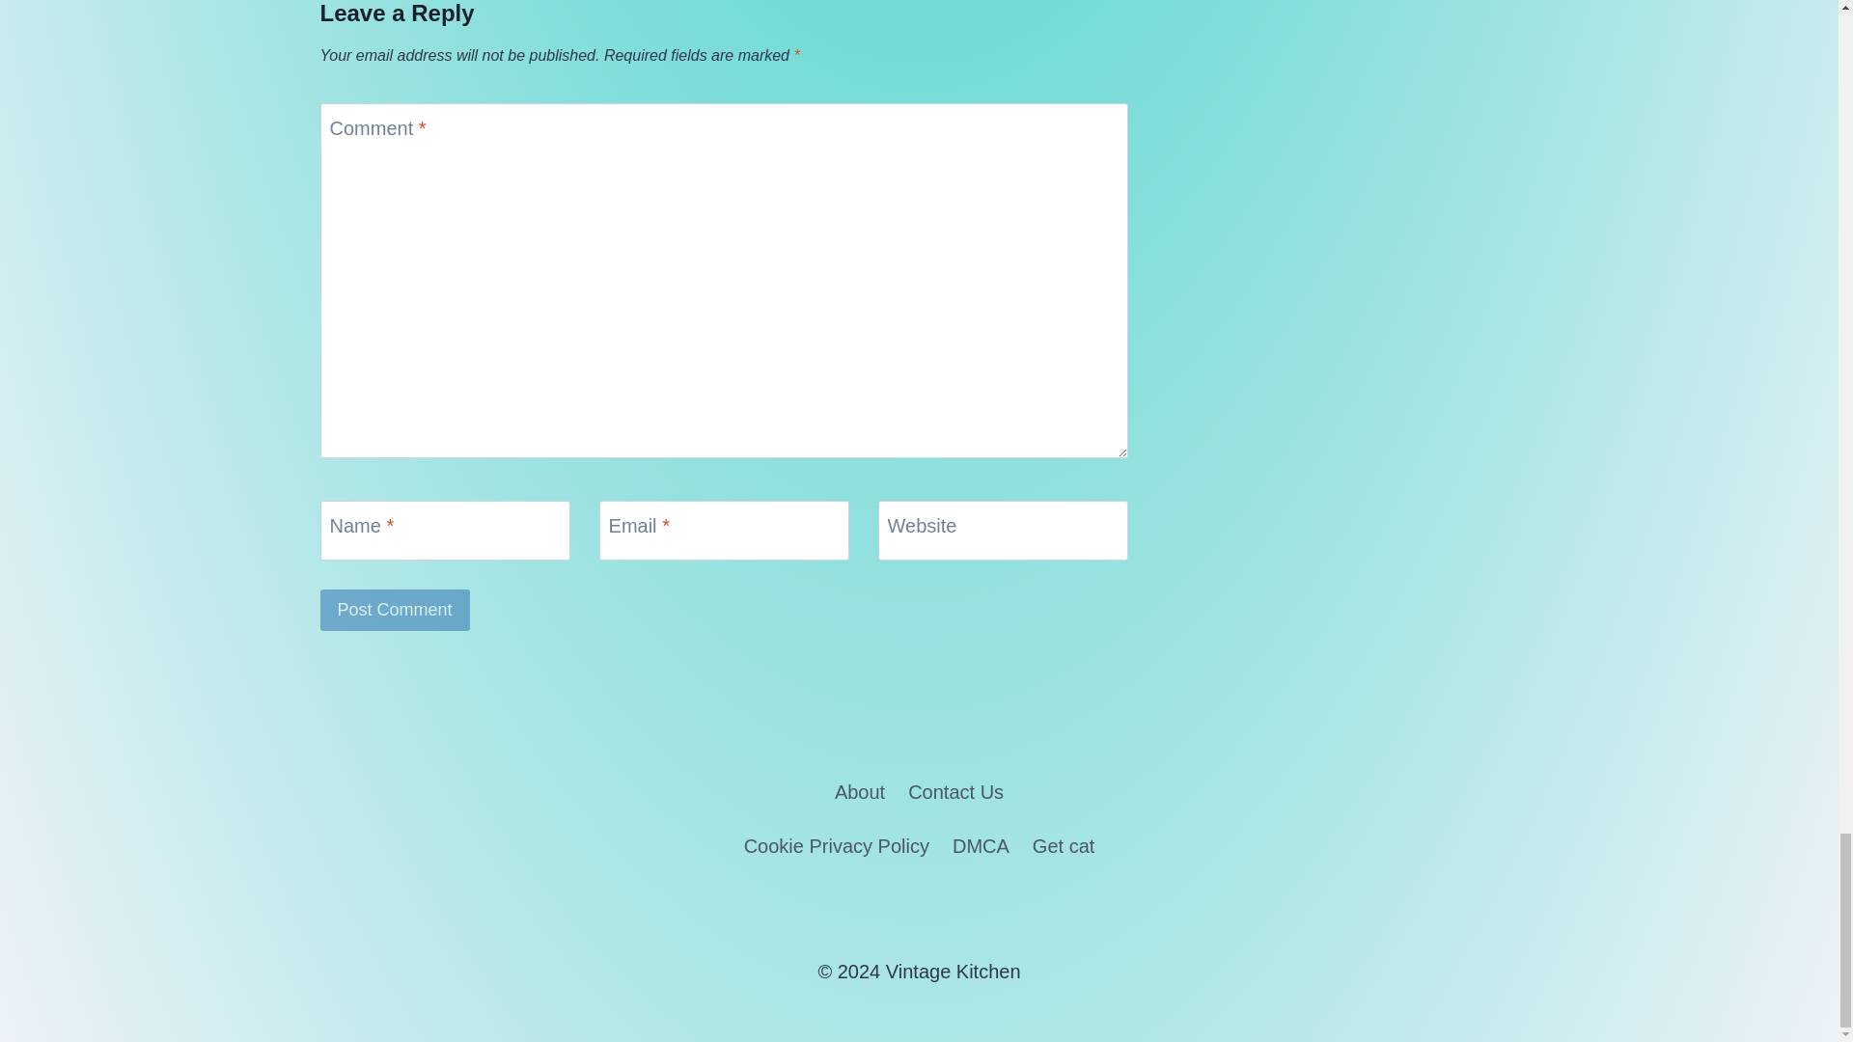 The width and height of the screenshot is (1853, 1042). What do you see at coordinates (396, 610) in the screenshot?
I see `Post Comment` at bounding box center [396, 610].